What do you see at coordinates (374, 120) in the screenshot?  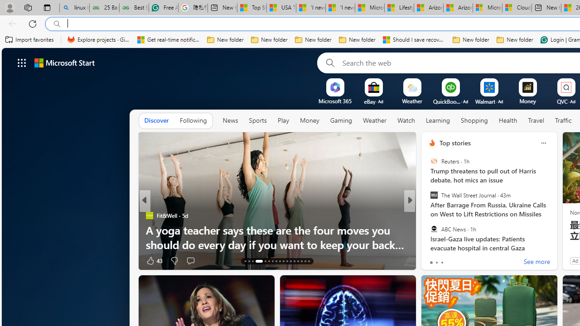 I see `Weather` at bounding box center [374, 120].